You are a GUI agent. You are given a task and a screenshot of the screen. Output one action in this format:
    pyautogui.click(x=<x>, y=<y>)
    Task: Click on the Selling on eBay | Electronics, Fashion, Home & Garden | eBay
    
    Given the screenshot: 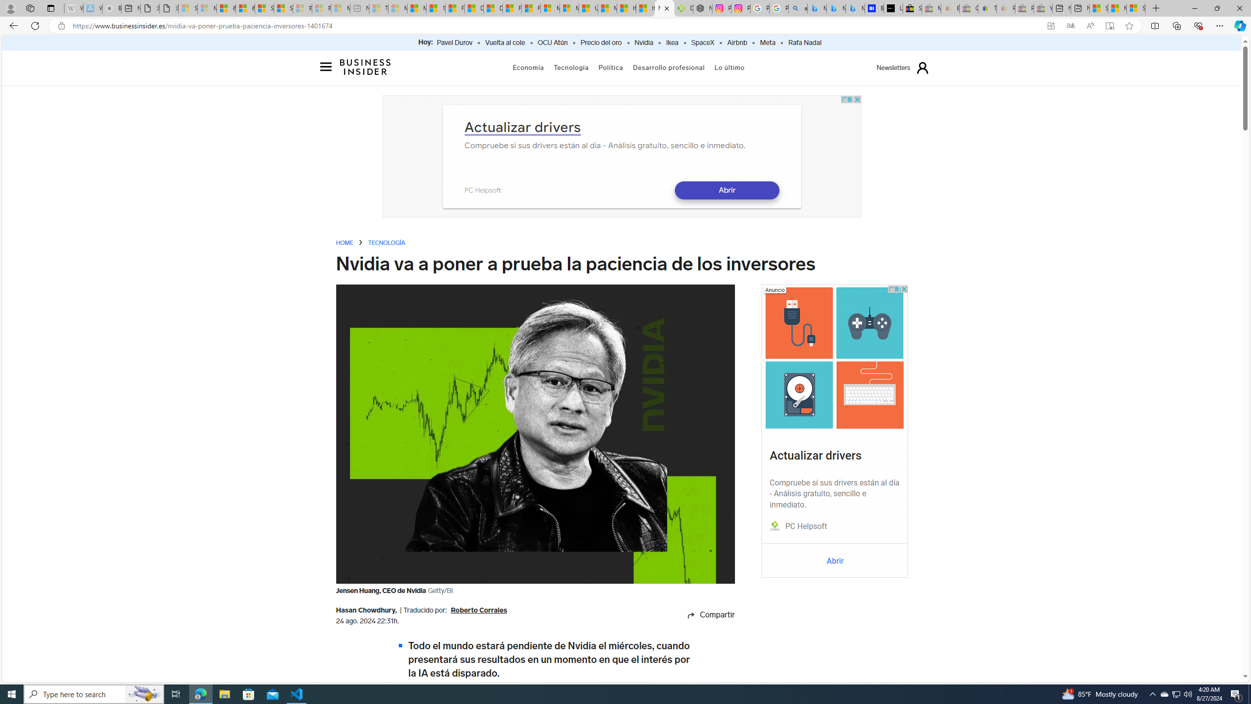 What is the action you would take?
    pyautogui.click(x=912, y=8)
    